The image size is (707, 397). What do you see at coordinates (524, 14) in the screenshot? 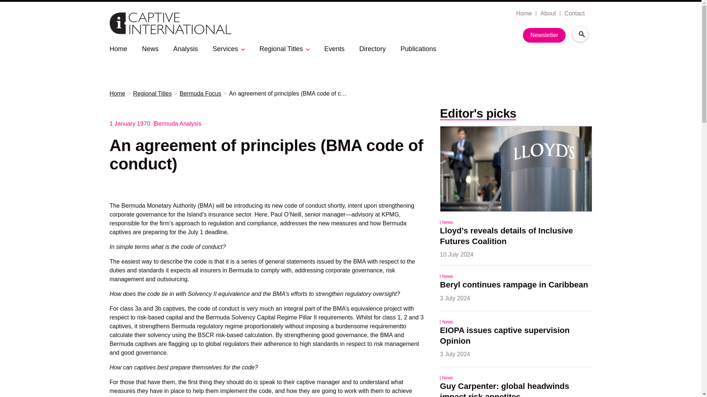
I see `Home` at bounding box center [524, 14].